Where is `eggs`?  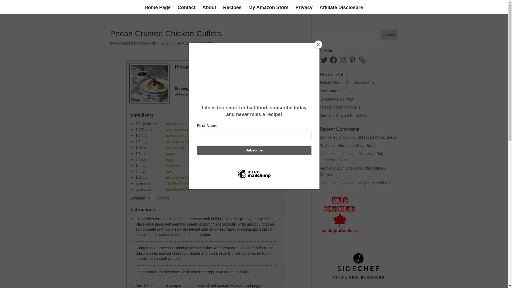 eggs is located at coordinates (170, 159).